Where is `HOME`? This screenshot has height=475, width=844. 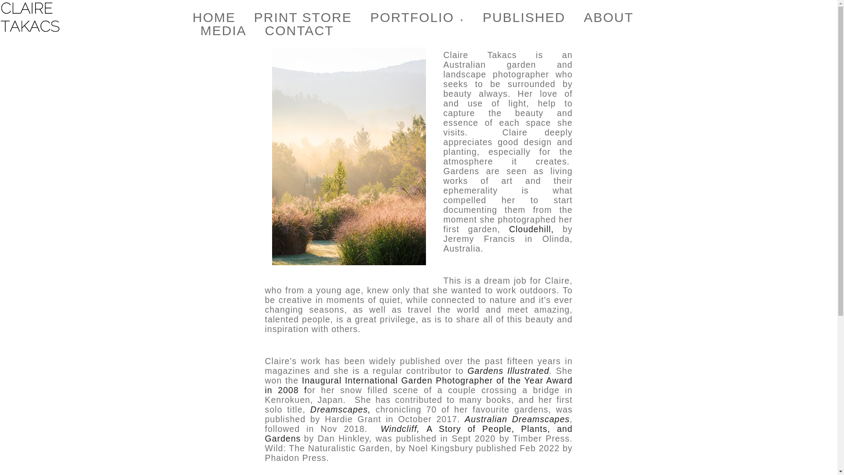
HOME is located at coordinates (214, 18).